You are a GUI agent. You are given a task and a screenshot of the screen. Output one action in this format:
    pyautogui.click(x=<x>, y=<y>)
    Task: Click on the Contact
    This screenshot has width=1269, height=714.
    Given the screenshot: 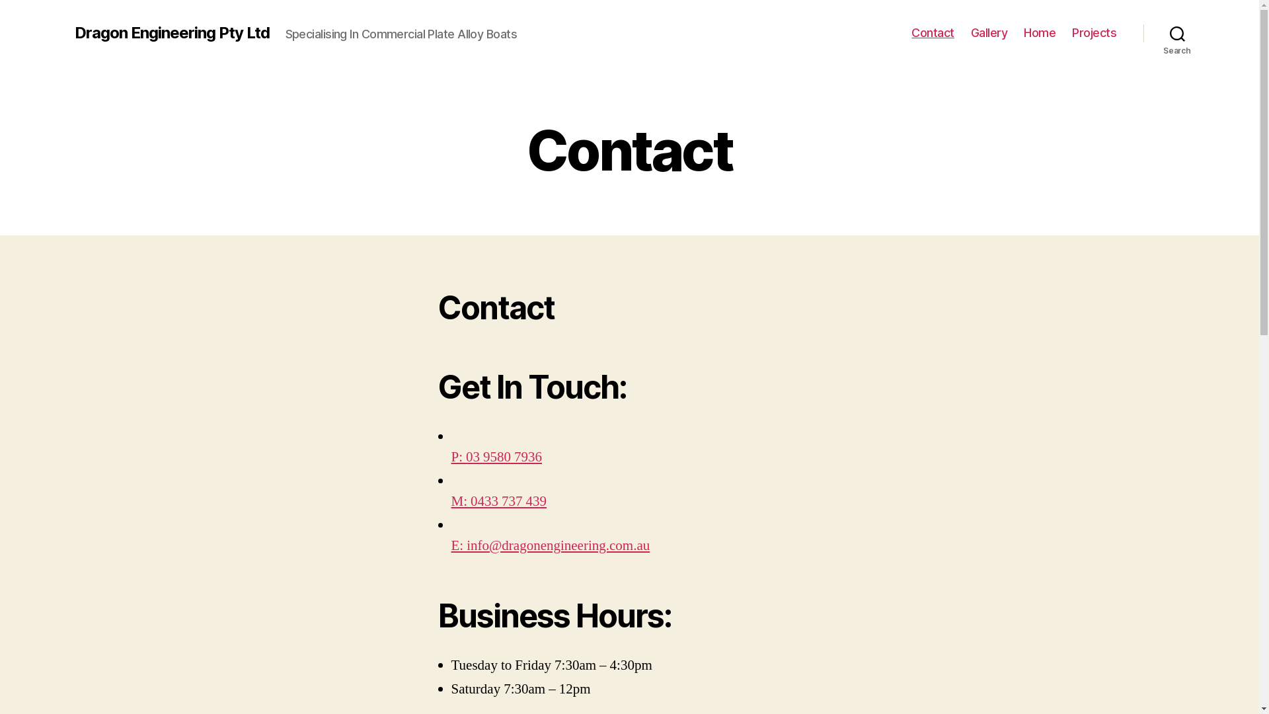 What is the action you would take?
    pyautogui.click(x=933, y=33)
    